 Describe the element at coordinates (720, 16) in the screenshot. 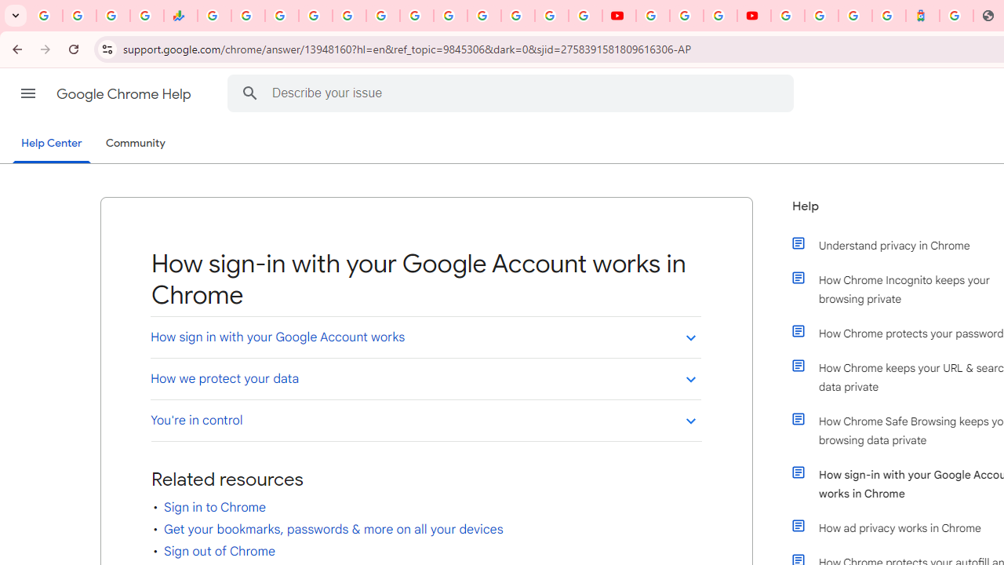

I see `Create your Google Account` at that location.